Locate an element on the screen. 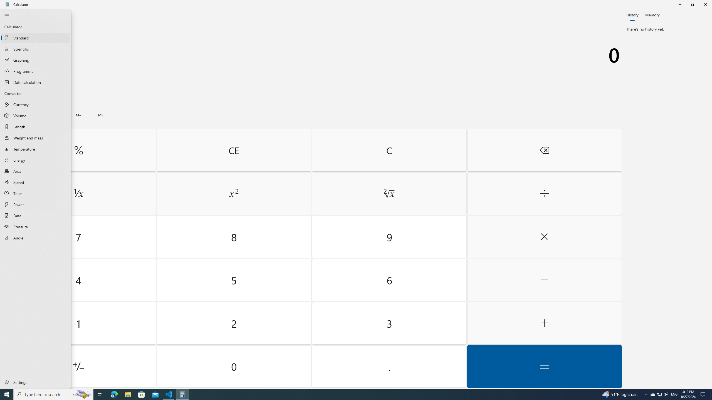  Five is located at coordinates (234, 280).